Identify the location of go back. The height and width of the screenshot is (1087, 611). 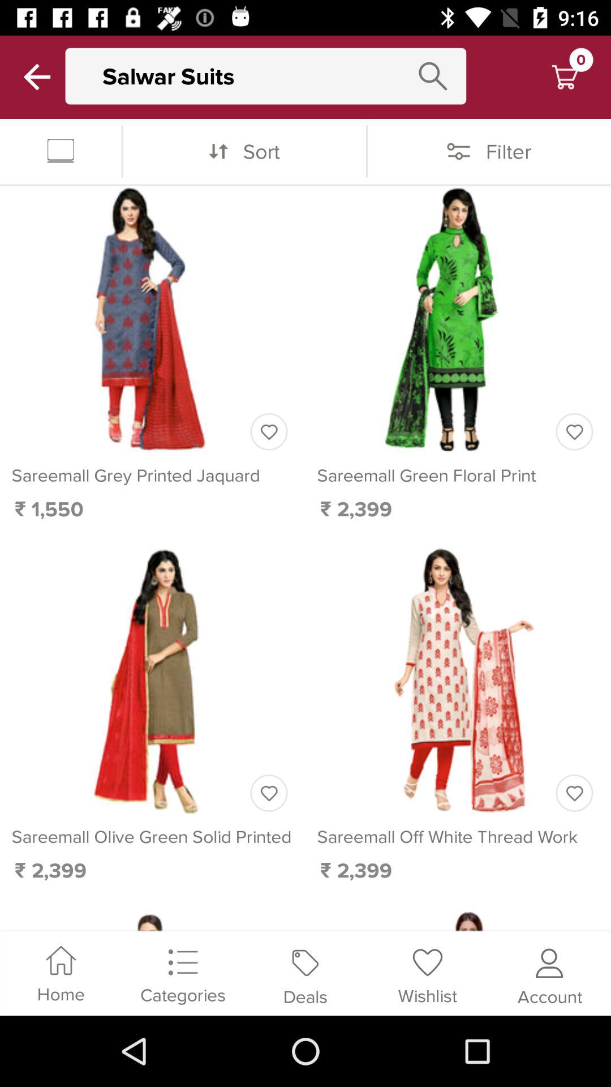
(37, 77).